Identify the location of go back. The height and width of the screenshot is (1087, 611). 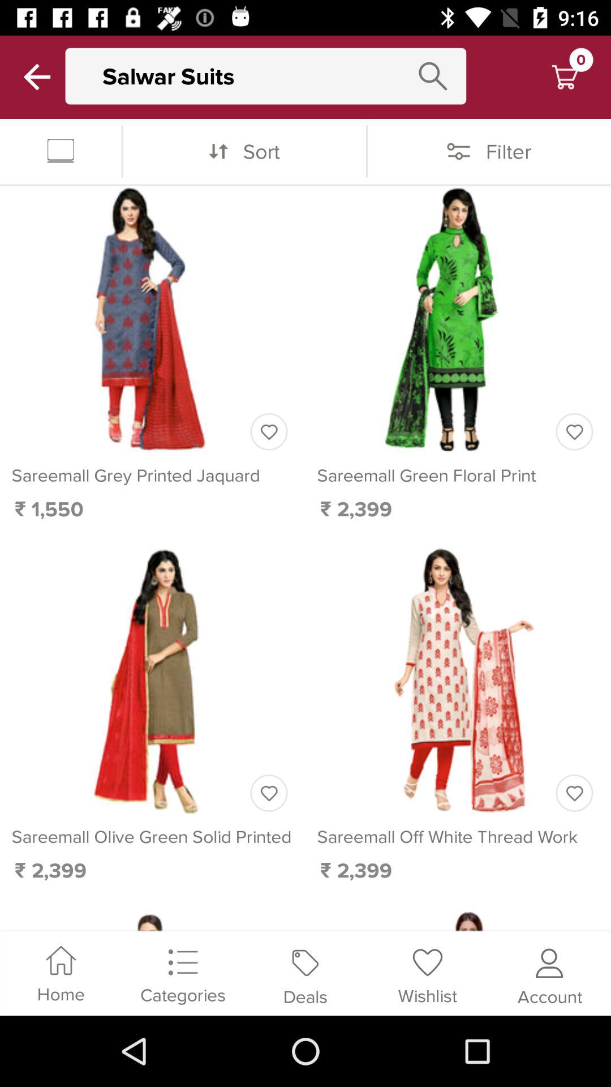
(37, 77).